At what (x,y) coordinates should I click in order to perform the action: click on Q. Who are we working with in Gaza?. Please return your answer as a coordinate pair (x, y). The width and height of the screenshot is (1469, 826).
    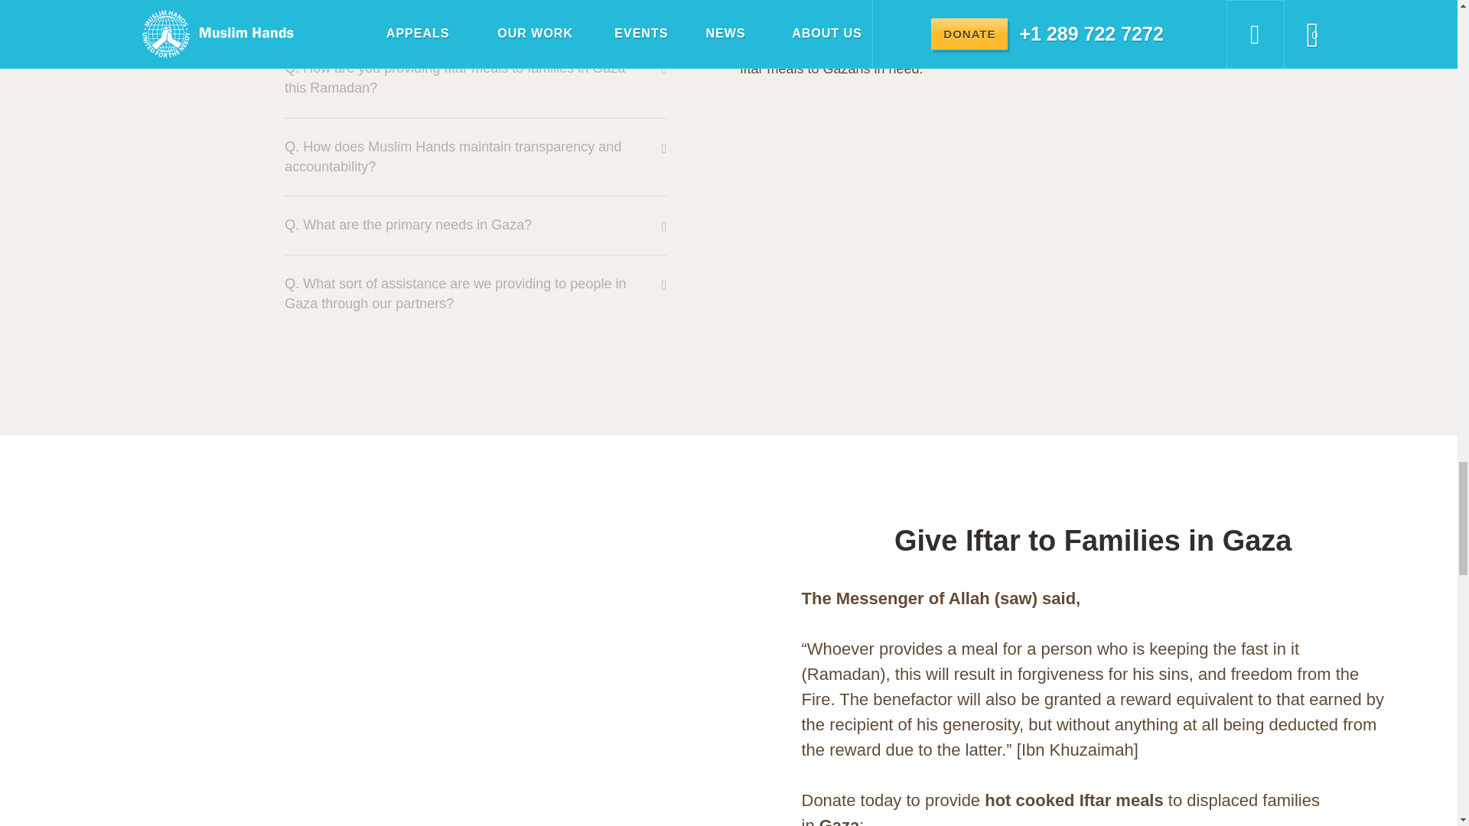
    Looking at the image, I should click on (464, 11).